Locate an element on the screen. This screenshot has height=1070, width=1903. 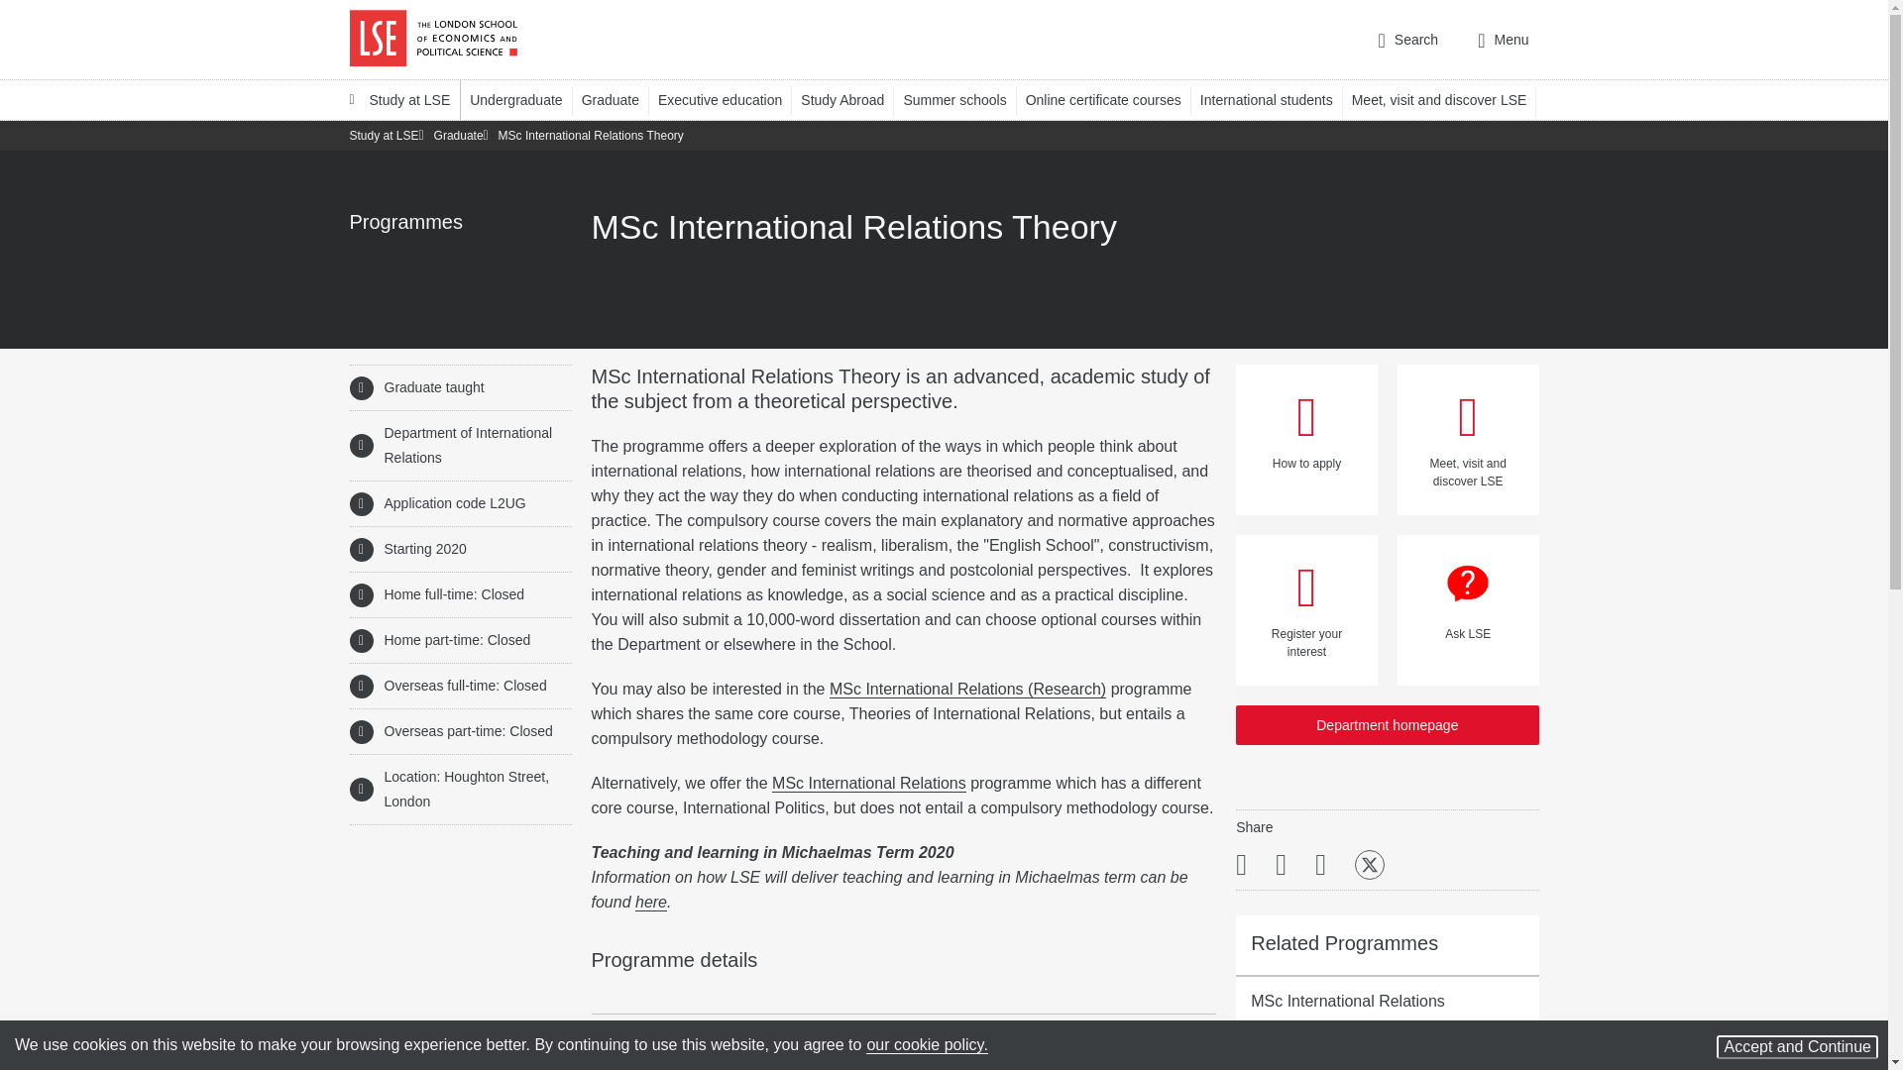
Executive education is located at coordinates (729, 99).